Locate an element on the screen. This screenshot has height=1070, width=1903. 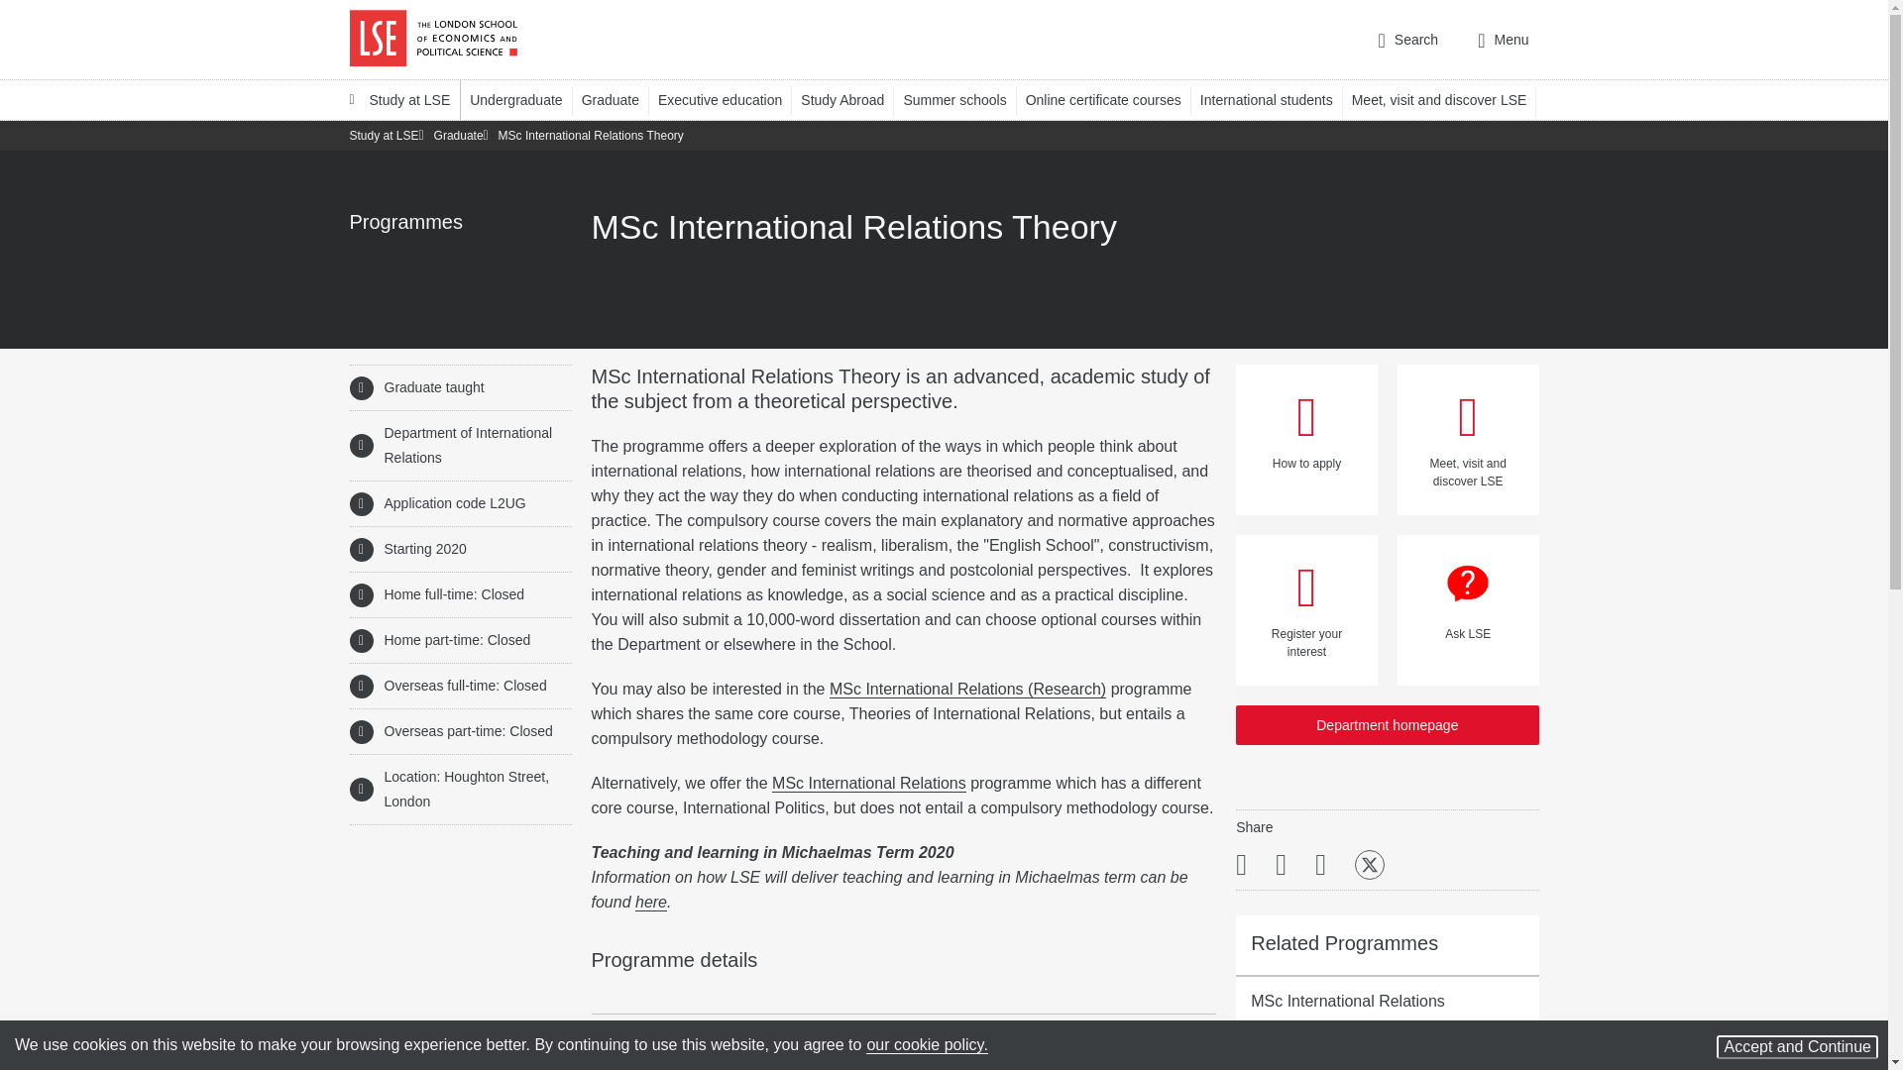
Executive education is located at coordinates (729, 99).